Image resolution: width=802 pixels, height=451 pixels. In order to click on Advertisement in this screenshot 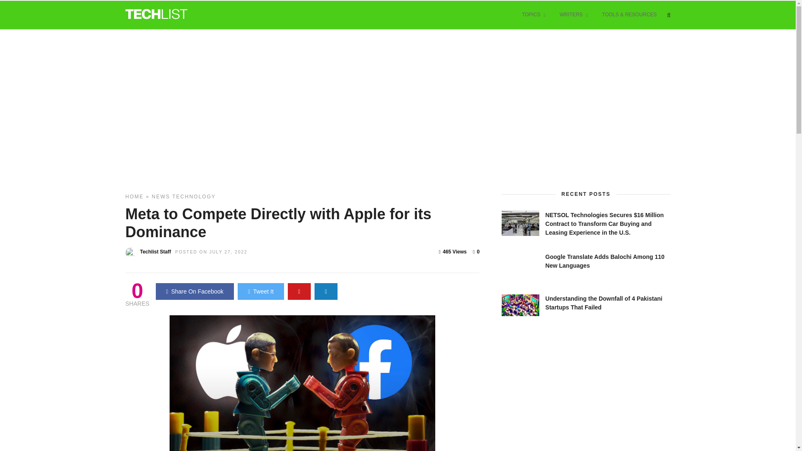, I will do `click(564, 398)`.